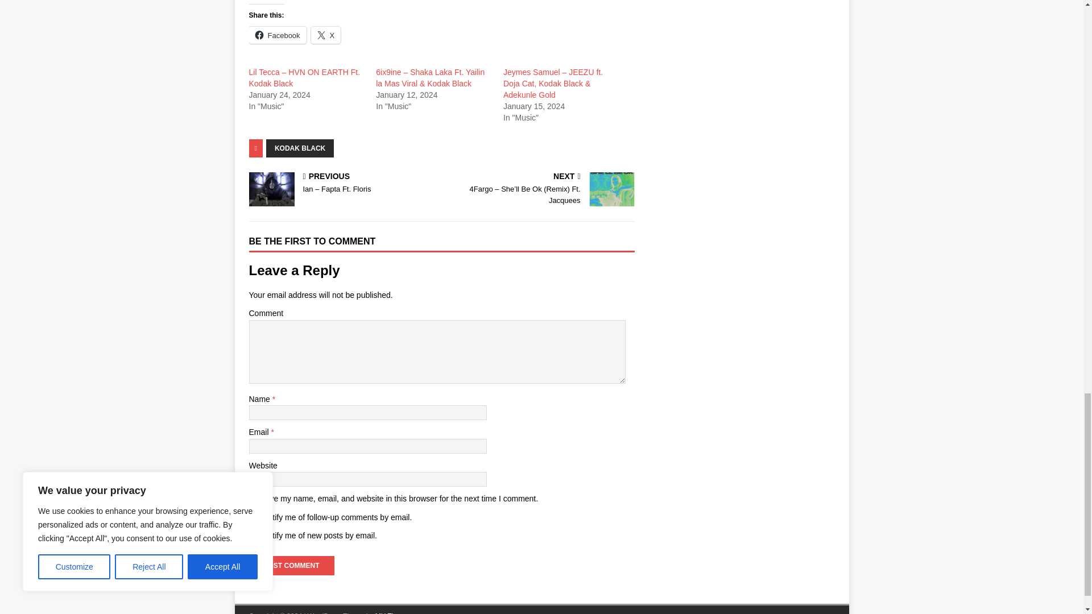 Image resolution: width=1092 pixels, height=614 pixels. Describe the element at coordinates (278, 35) in the screenshot. I see `Facebook` at that location.